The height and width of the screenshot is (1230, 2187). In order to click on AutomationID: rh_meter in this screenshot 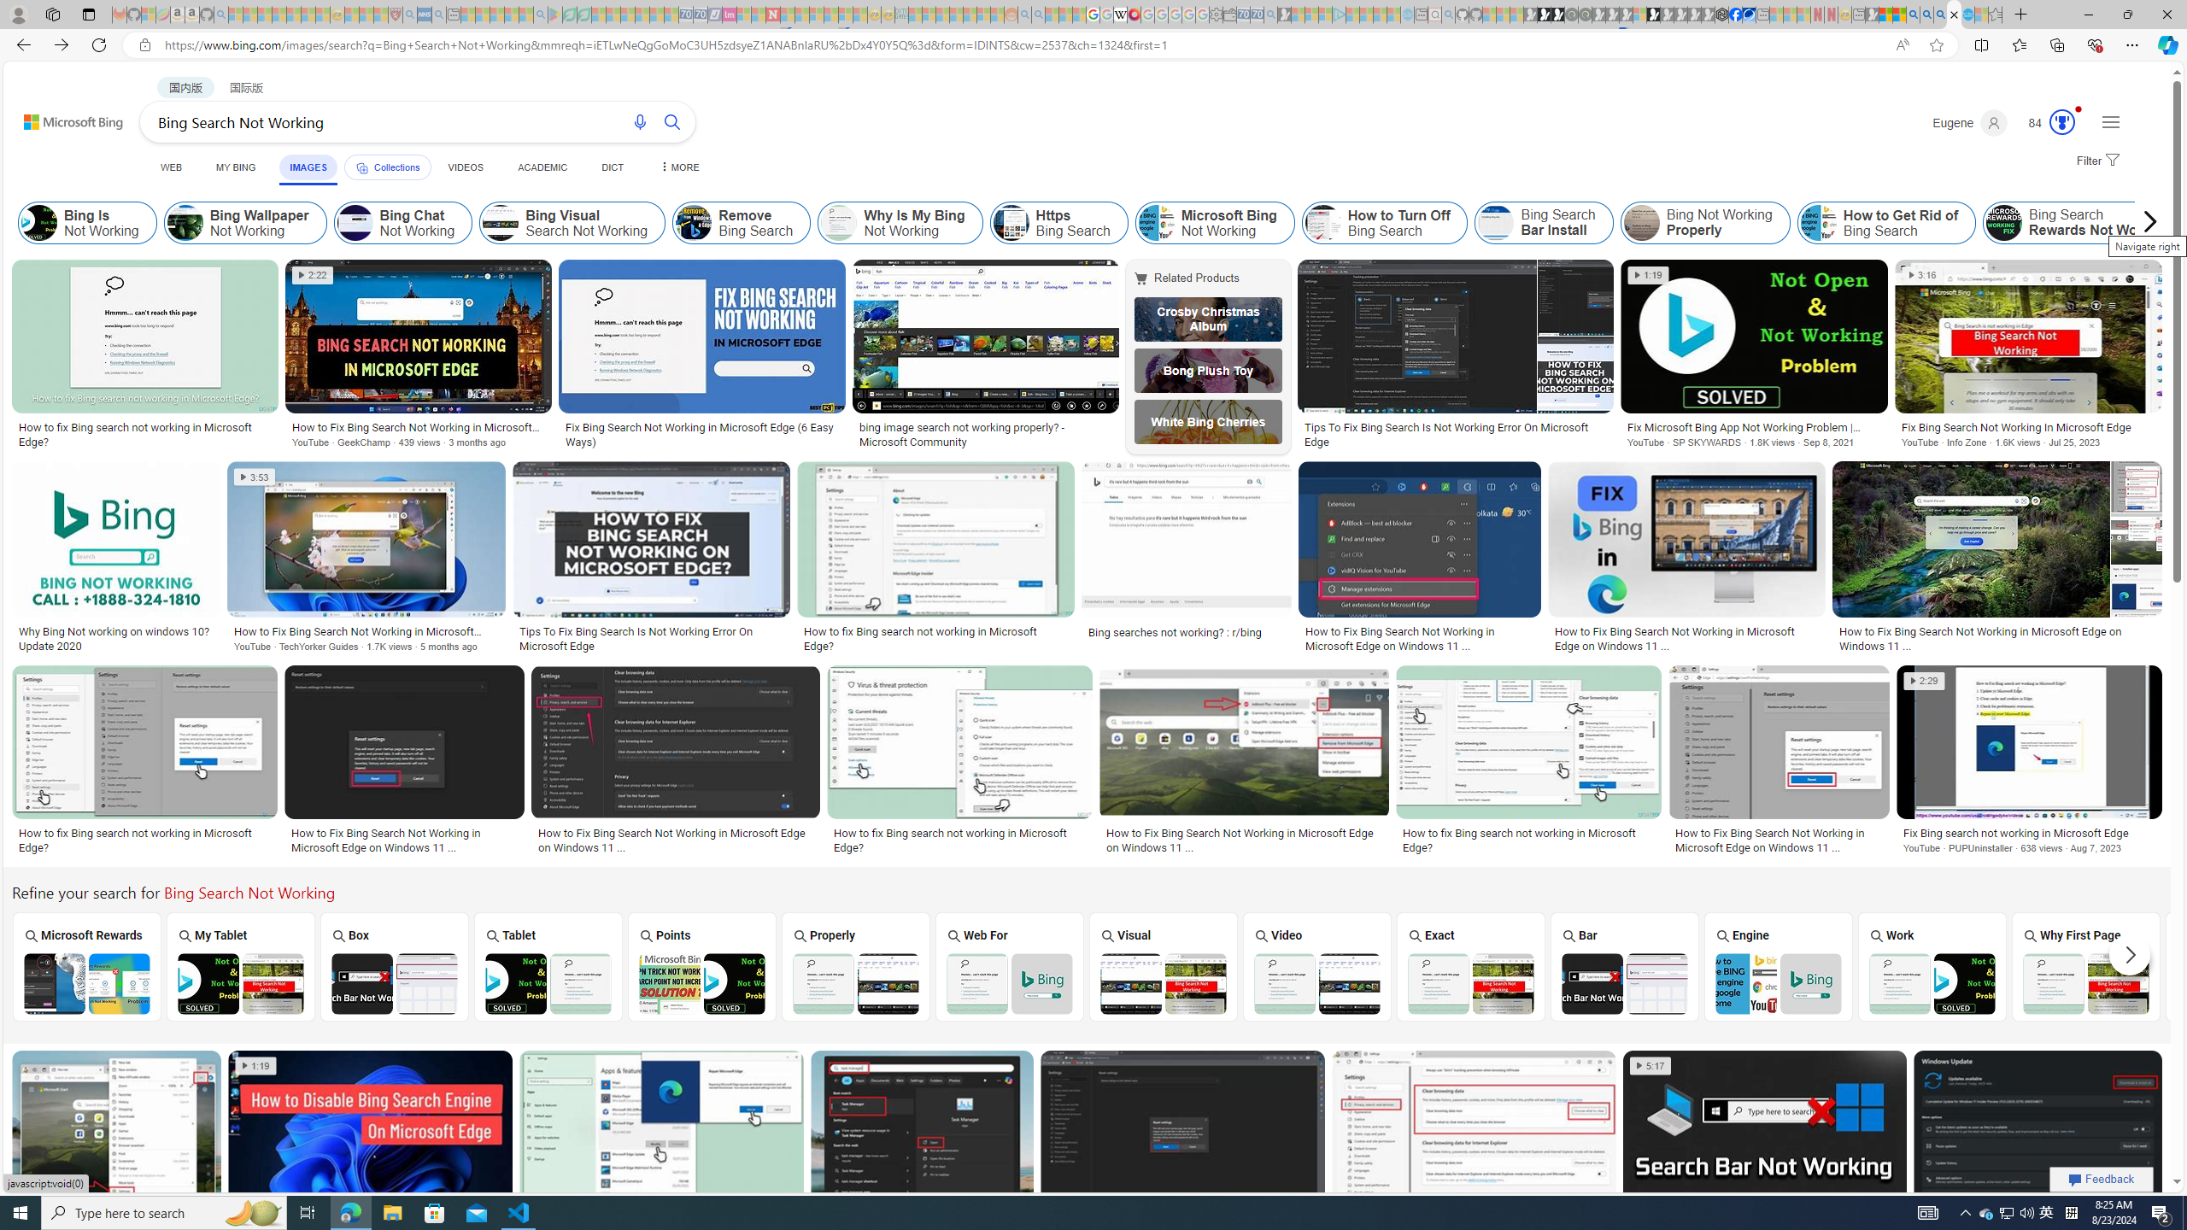, I will do `click(2062, 121)`.